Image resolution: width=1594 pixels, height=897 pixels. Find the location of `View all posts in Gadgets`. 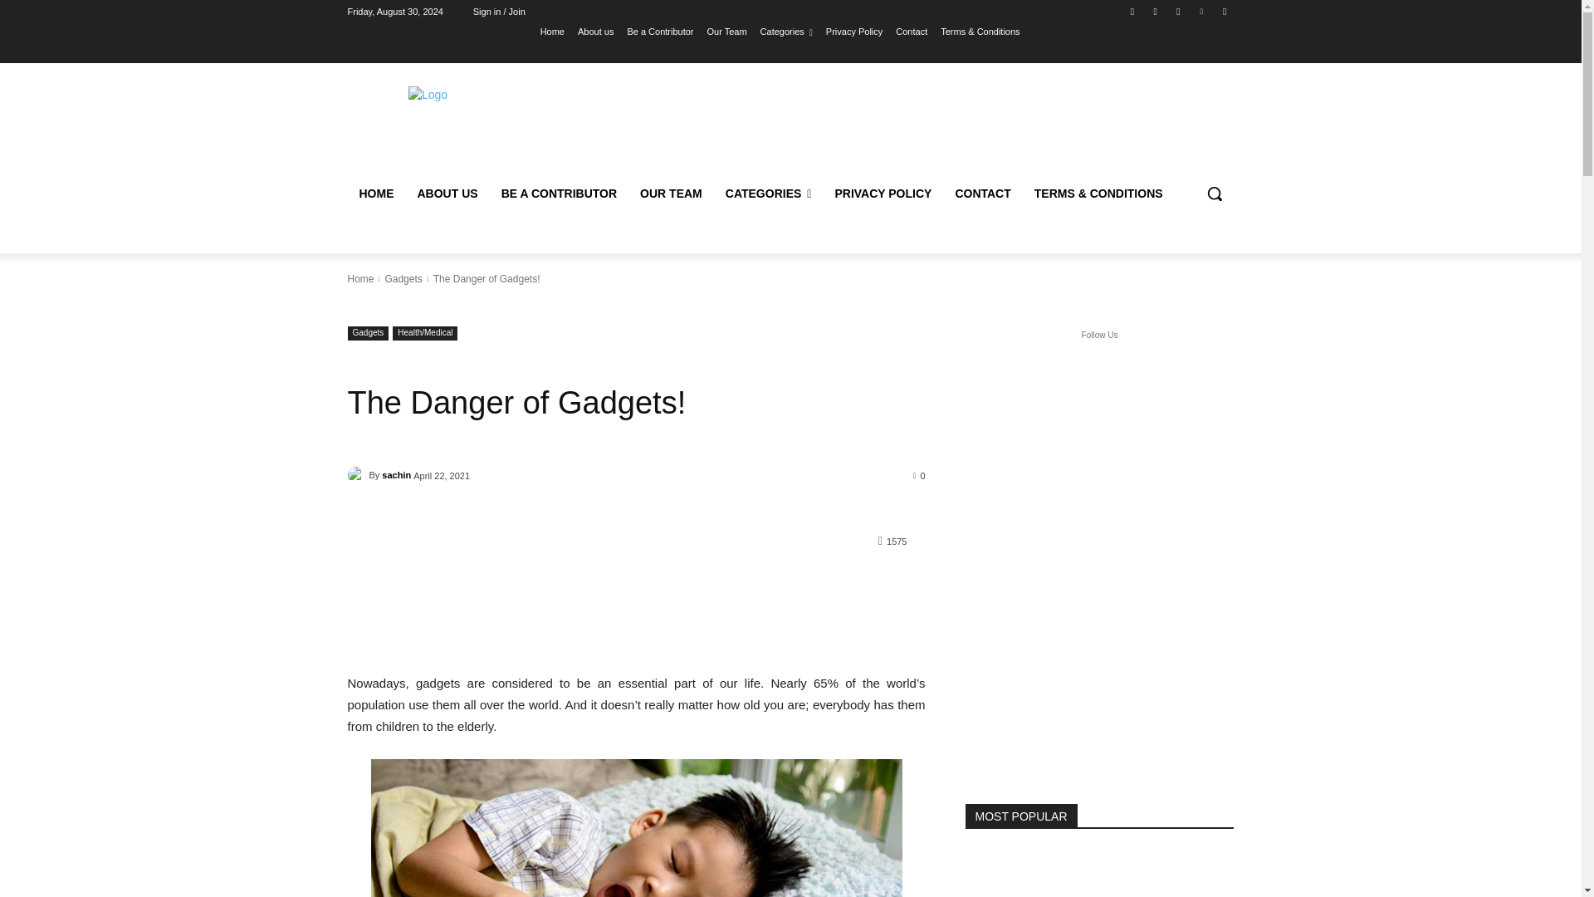

View all posts in Gadgets is located at coordinates (403, 279).